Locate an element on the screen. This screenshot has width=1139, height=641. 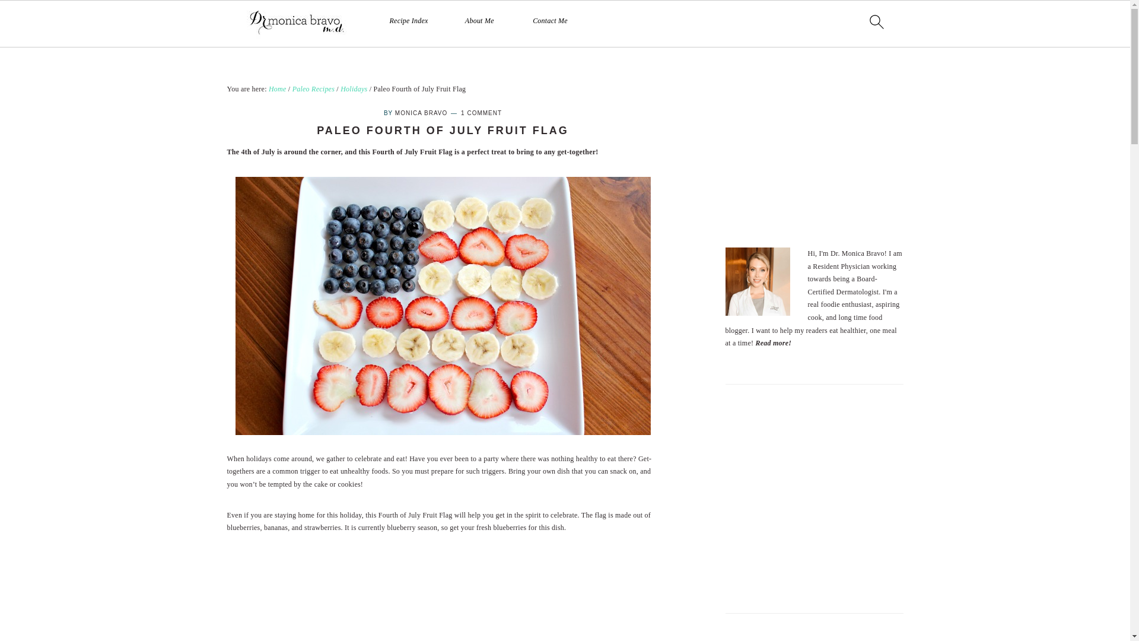
About Me is located at coordinates (479, 21).